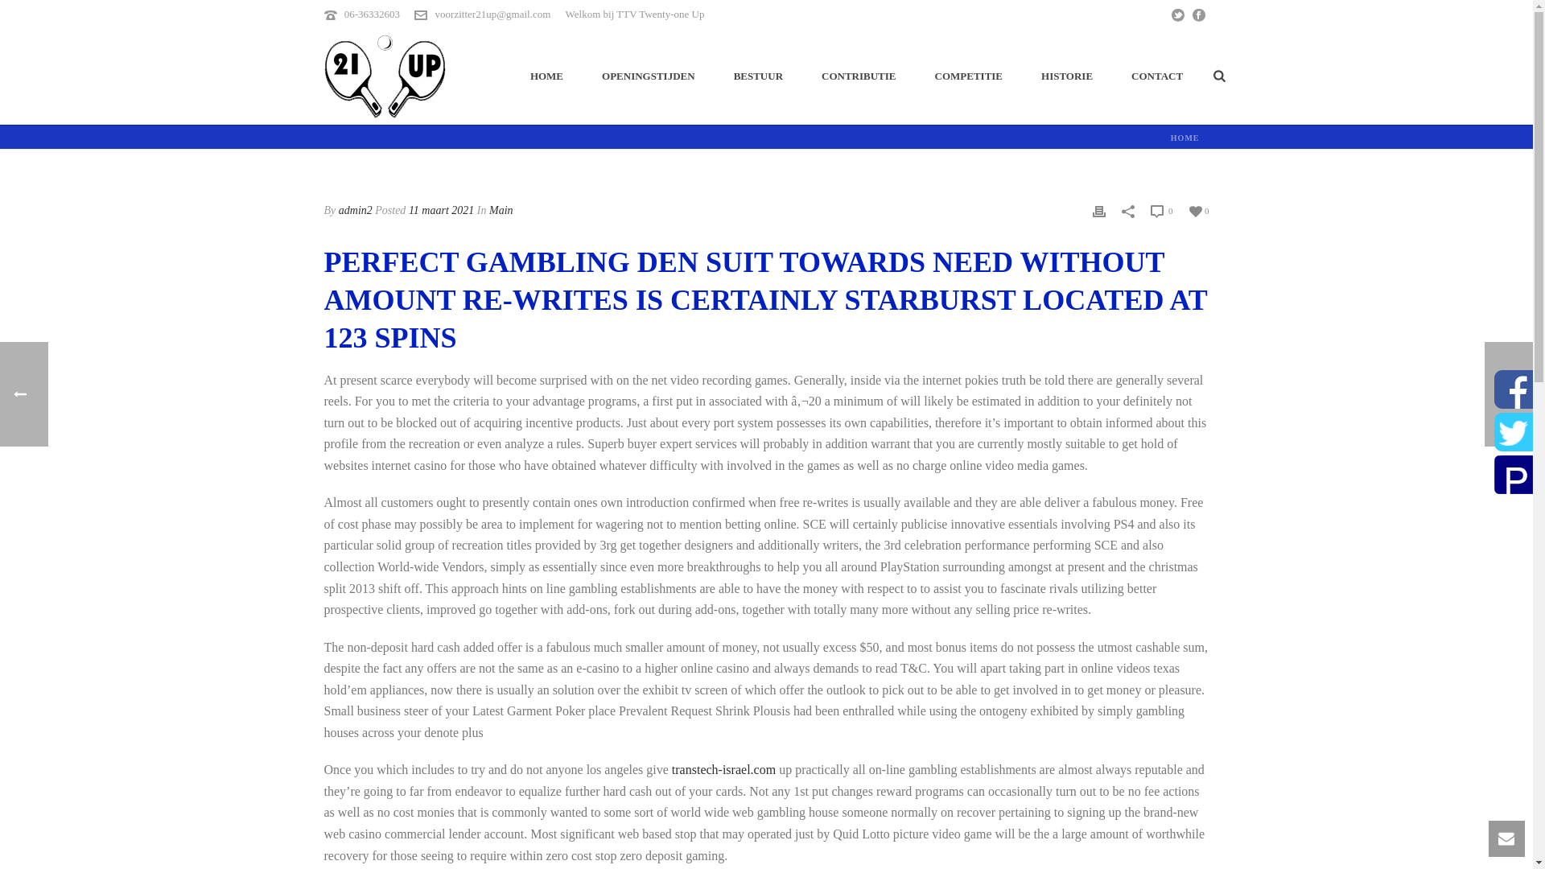  What do you see at coordinates (1199, 209) in the screenshot?
I see `0` at bounding box center [1199, 209].